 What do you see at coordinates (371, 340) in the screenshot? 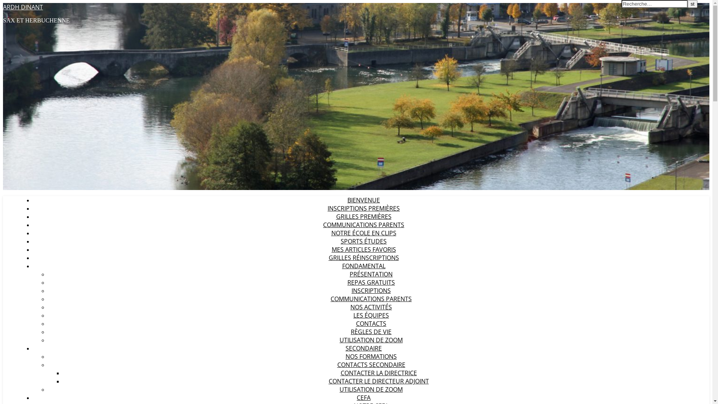
I see `UTILISATION DE ZOOM` at bounding box center [371, 340].